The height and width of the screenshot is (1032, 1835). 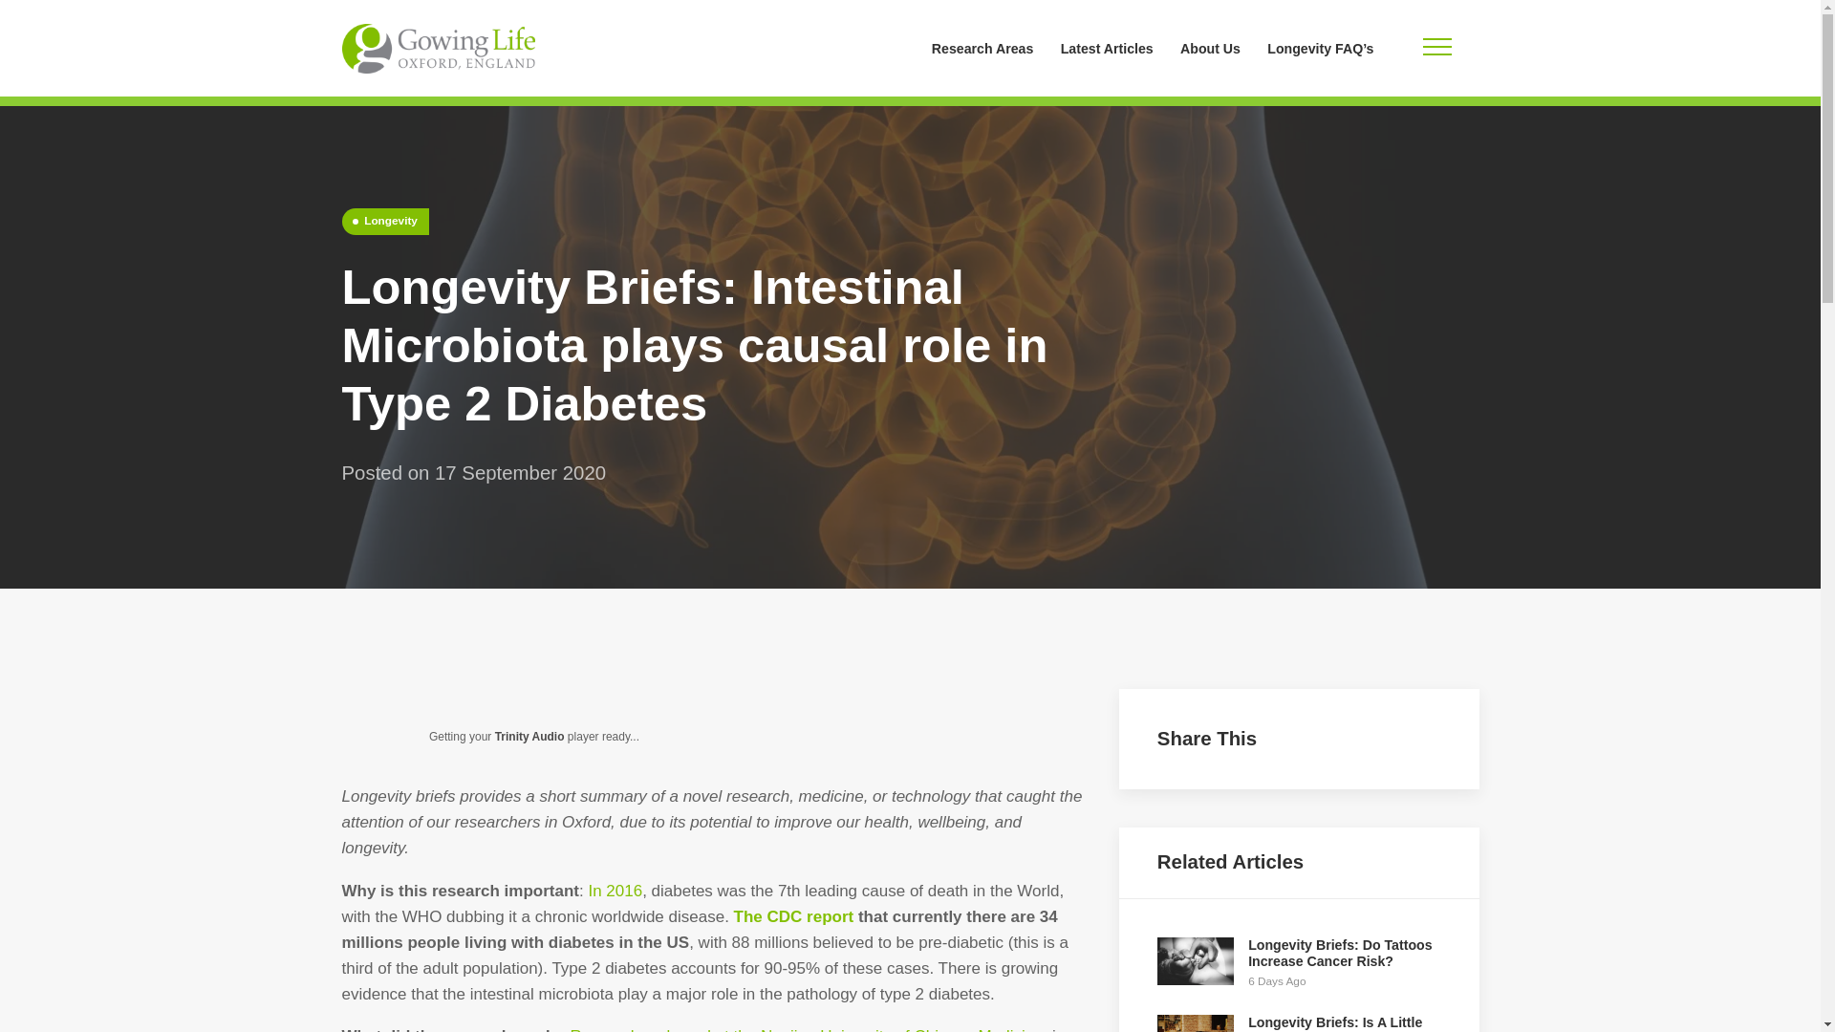 I want to click on The CDC report, so click(x=794, y=916).